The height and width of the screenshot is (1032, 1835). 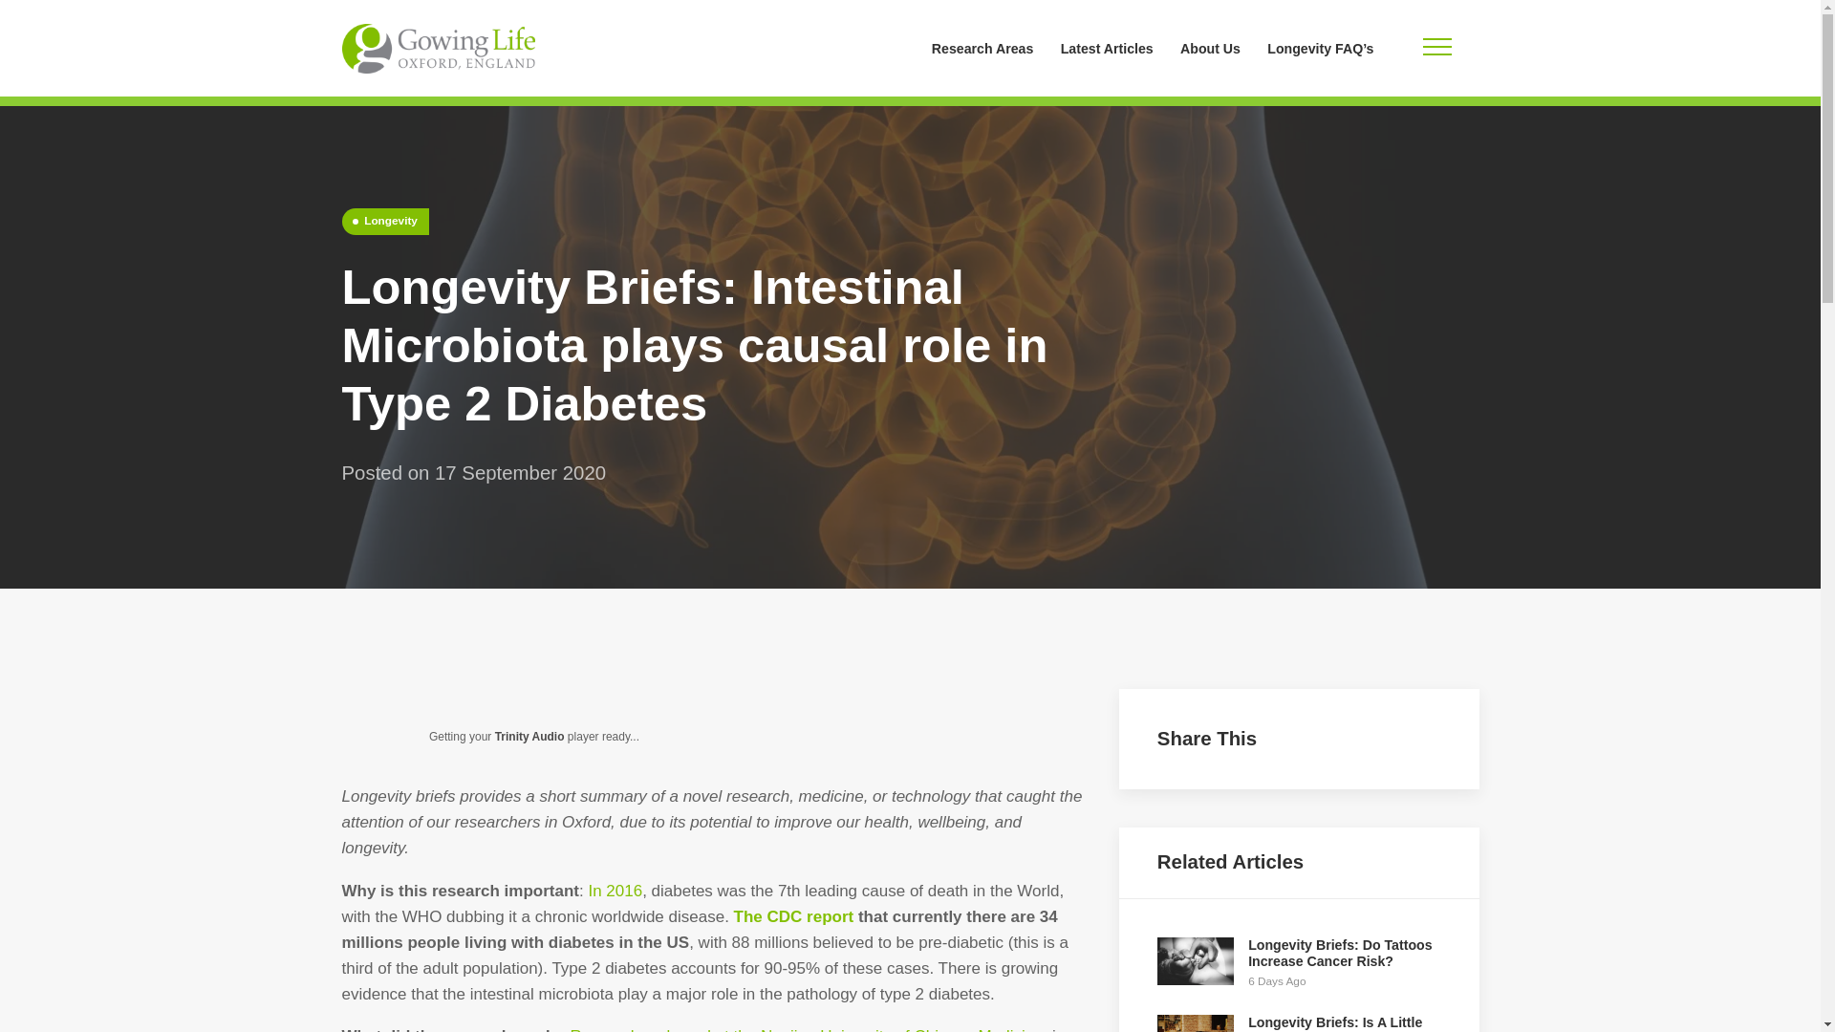 I want to click on The CDC report, so click(x=794, y=916).